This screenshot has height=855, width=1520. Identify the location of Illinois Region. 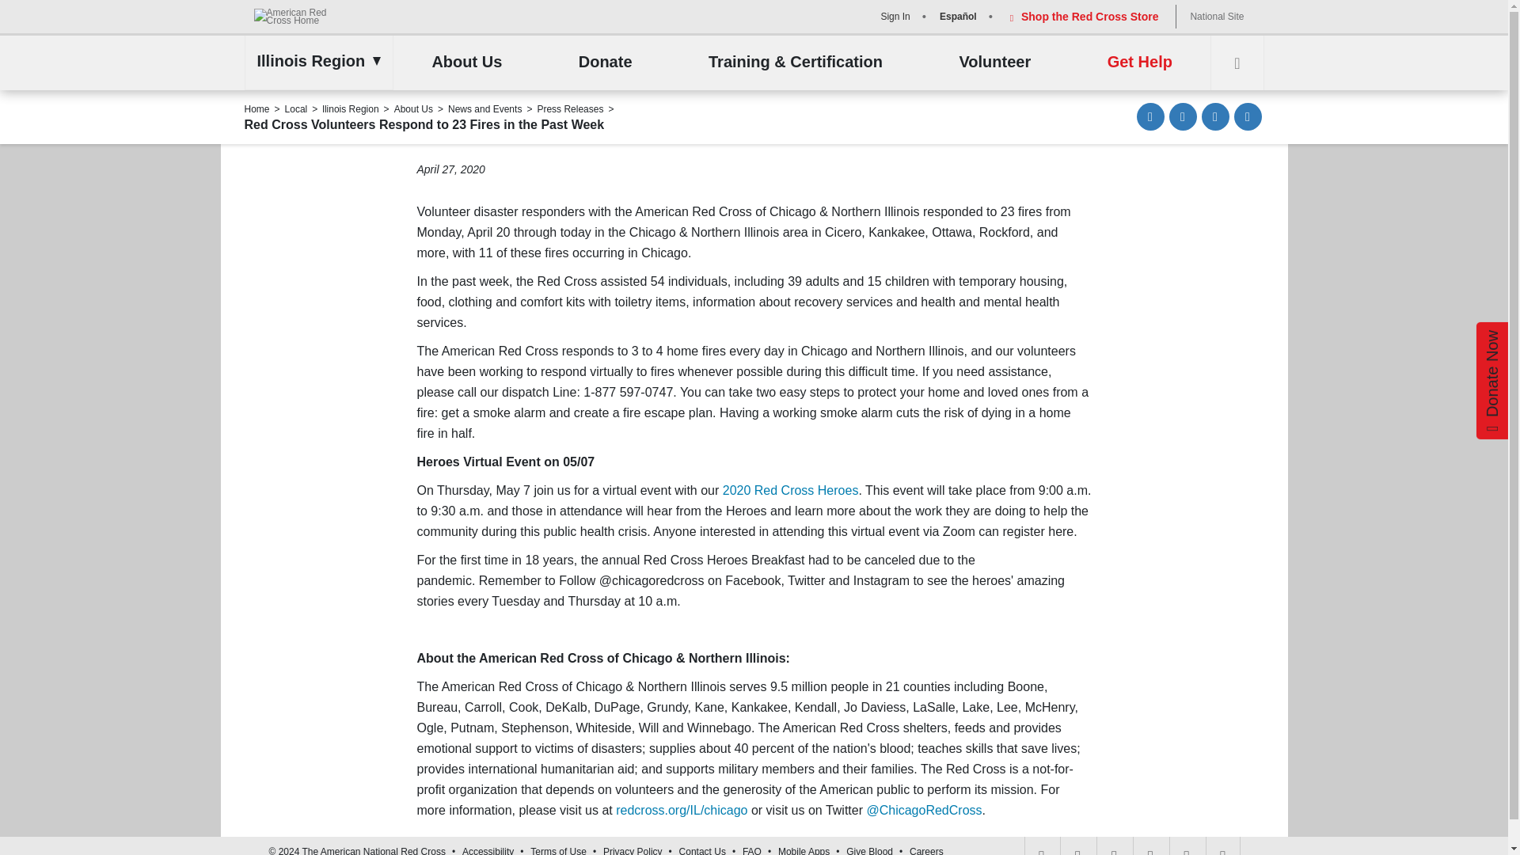
(314, 60).